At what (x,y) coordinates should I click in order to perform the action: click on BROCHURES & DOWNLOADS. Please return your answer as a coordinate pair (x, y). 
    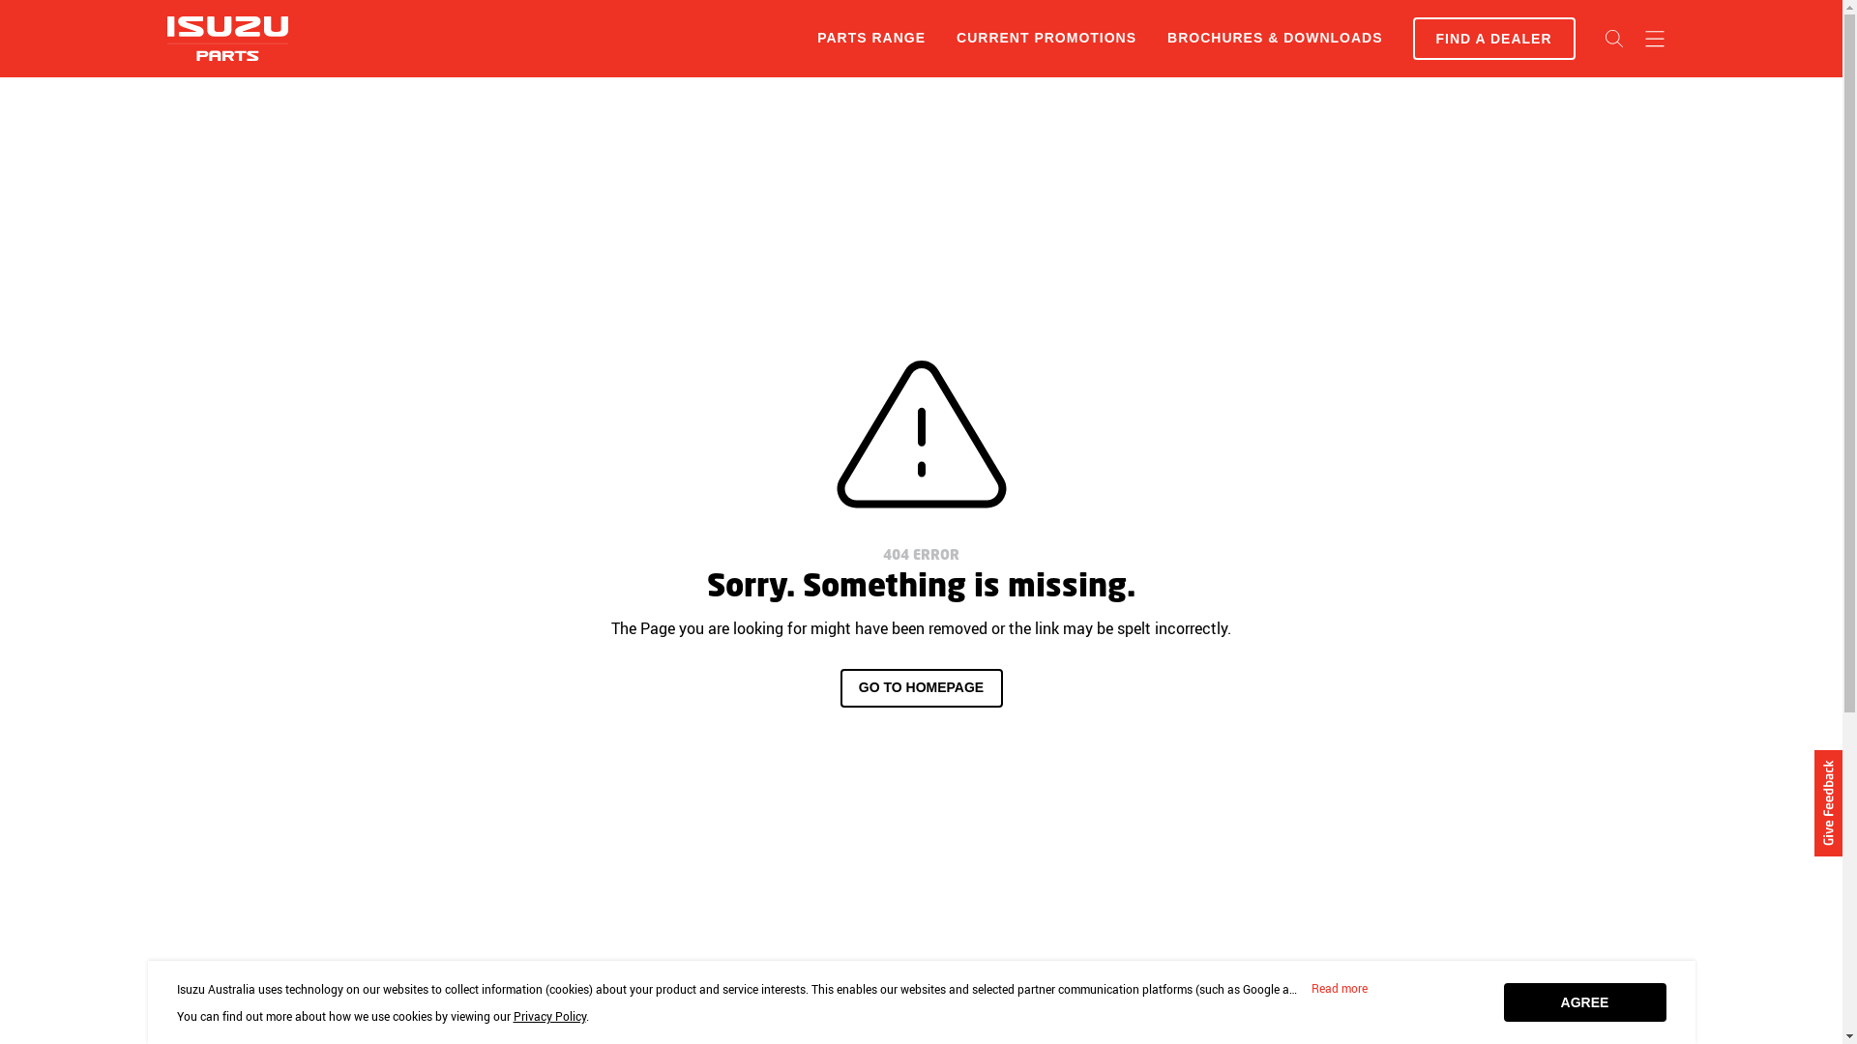
    Looking at the image, I should click on (1275, 39).